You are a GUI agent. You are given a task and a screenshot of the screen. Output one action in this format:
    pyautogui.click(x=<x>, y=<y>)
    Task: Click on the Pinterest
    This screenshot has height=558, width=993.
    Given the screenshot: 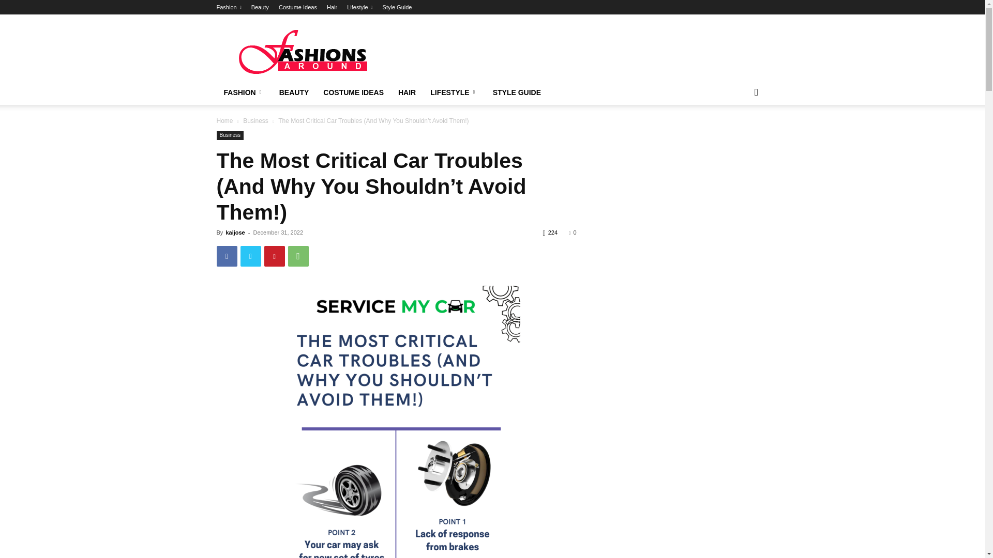 What is the action you would take?
    pyautogui.click(x=274, y=256)
    